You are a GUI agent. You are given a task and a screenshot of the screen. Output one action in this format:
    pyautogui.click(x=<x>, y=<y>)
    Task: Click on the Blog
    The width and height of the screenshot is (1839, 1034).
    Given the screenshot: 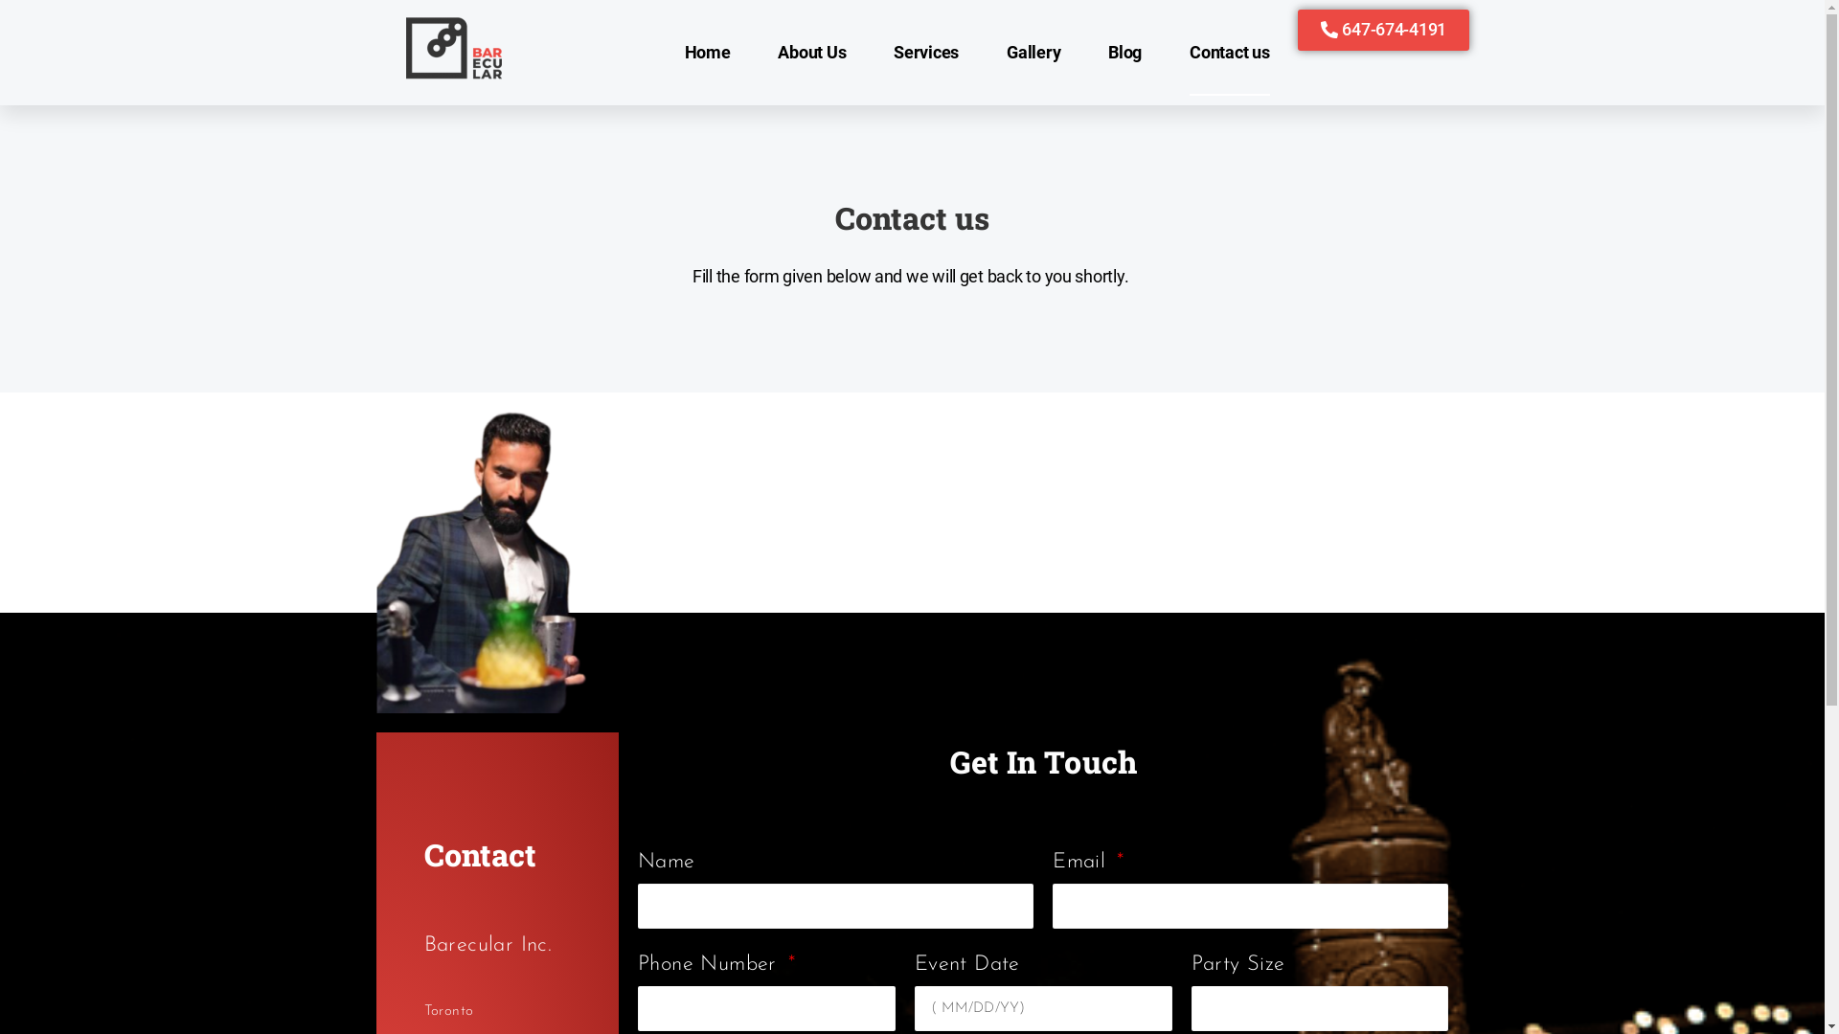 What is the action you would take?
    pyautogui.click(x=1124, y=53)
    